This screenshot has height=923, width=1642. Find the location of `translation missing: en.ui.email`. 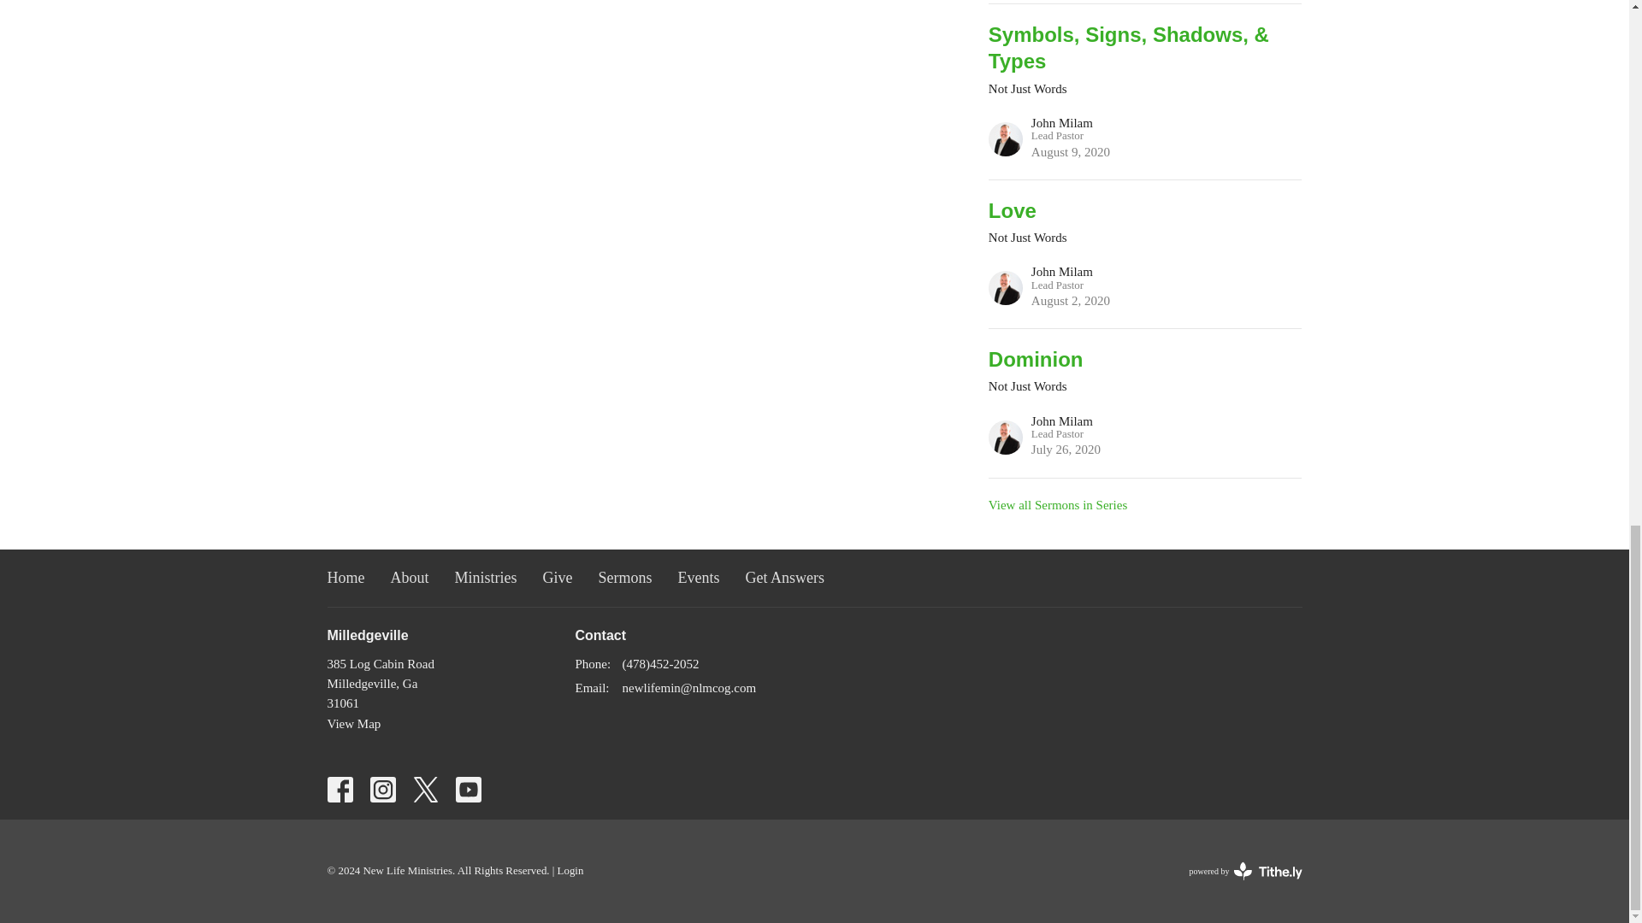

translation missing: en.ui.email is located at coordinates (1145, 403).